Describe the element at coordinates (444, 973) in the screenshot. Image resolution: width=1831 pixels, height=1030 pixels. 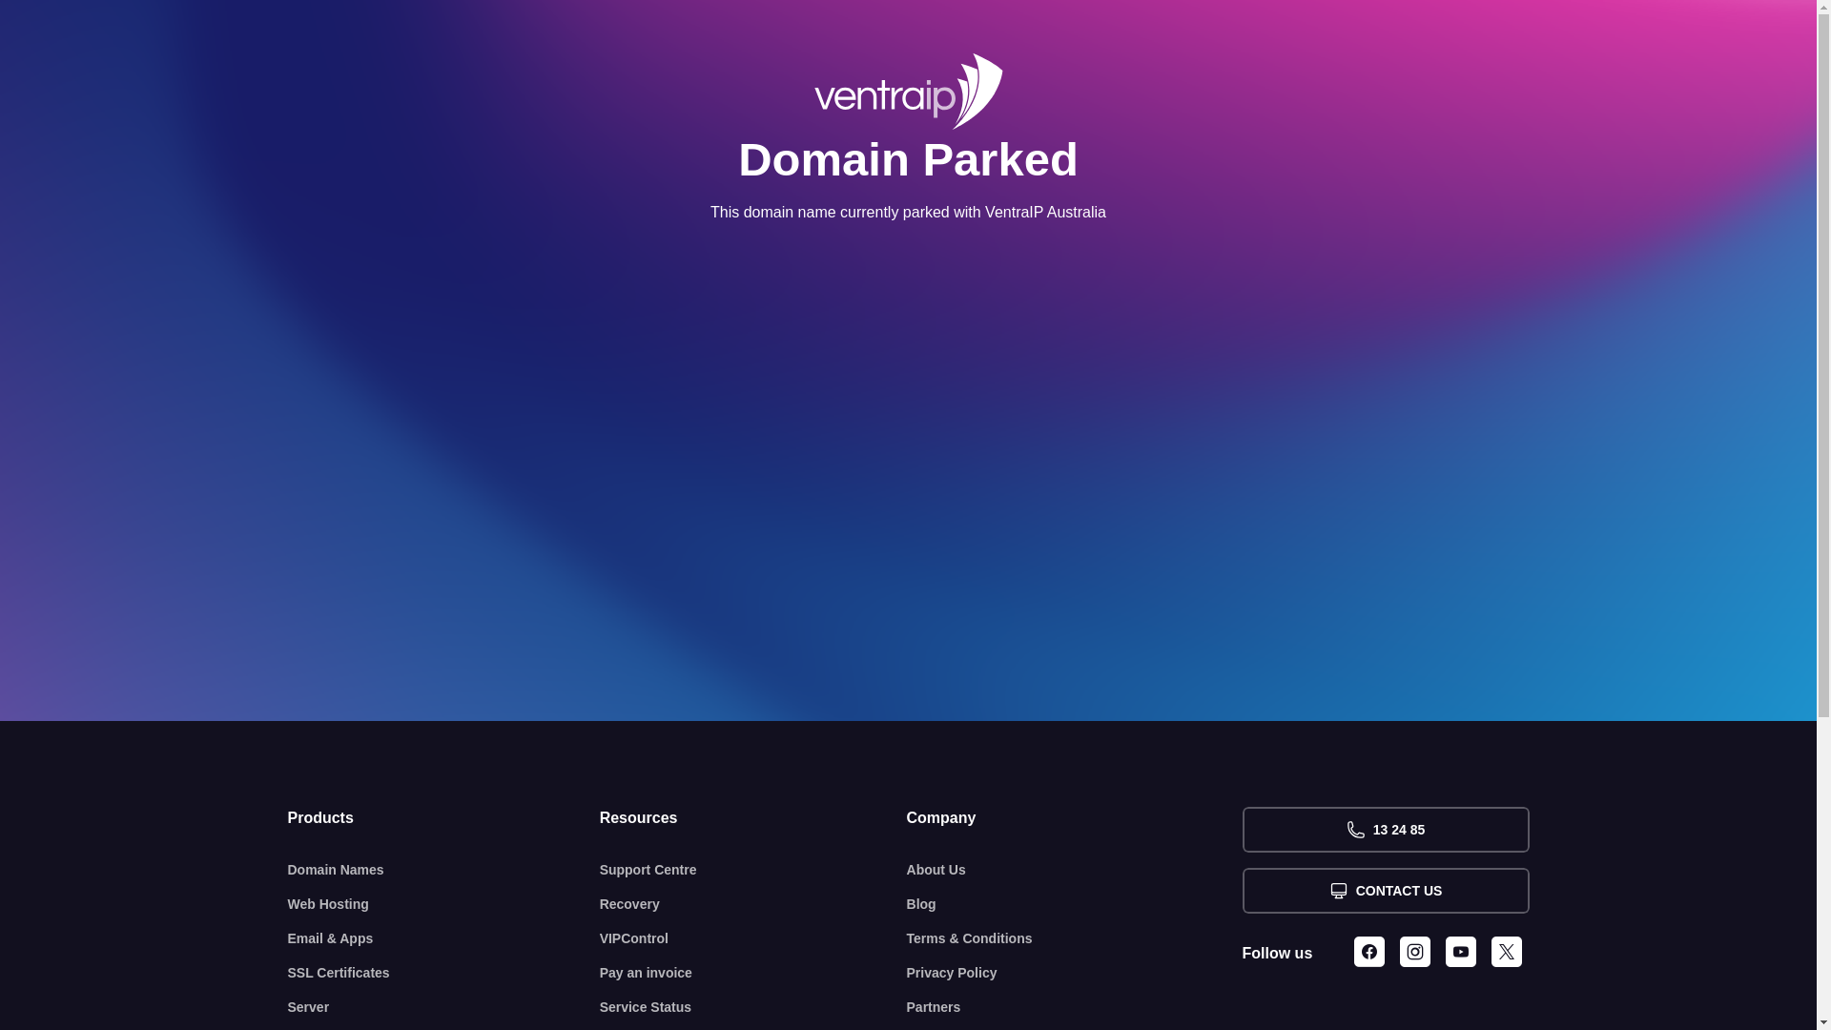
I see `SSL Certificates` at that location.